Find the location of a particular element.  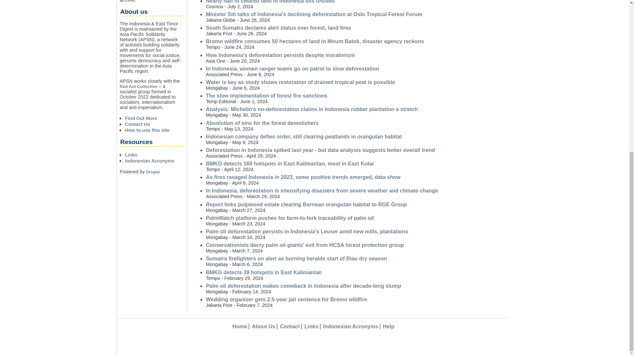

BMKG detects 39 hotspots in East Kalimantan is located at coordinates (264, 272).